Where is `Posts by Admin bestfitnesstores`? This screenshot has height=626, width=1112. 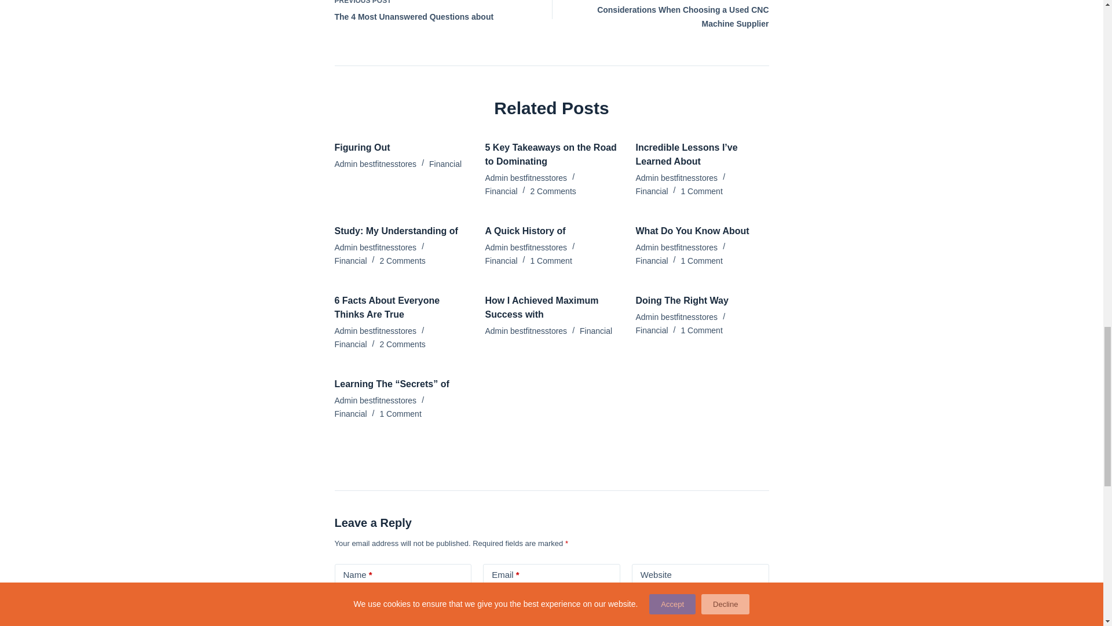 Posts by Admin bestfitnesstores is located at coordinates (677, 178).